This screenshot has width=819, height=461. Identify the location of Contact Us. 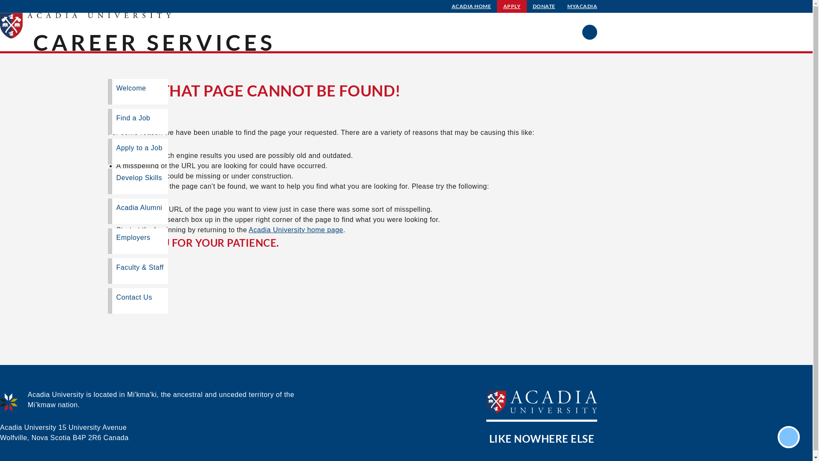
(137, 301).